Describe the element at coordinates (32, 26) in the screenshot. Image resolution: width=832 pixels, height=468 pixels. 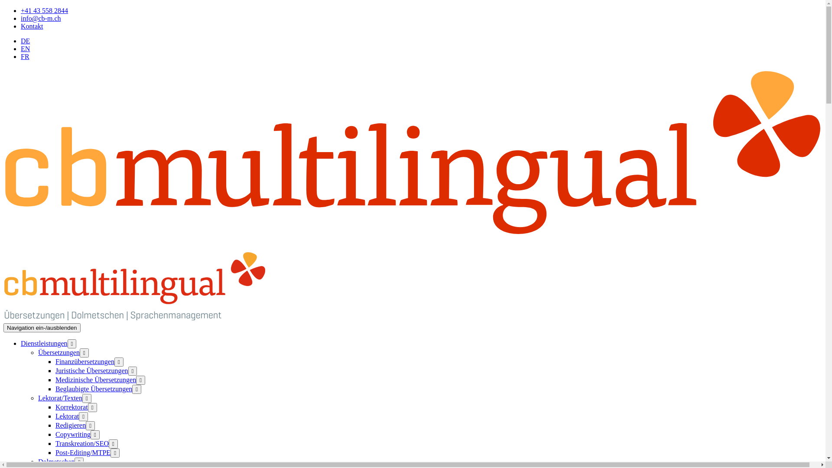
I see `Kontakt` at that location.